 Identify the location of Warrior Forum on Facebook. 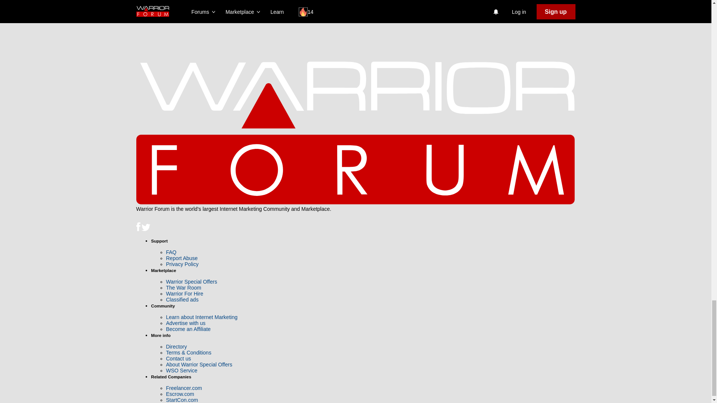
(139, 229).